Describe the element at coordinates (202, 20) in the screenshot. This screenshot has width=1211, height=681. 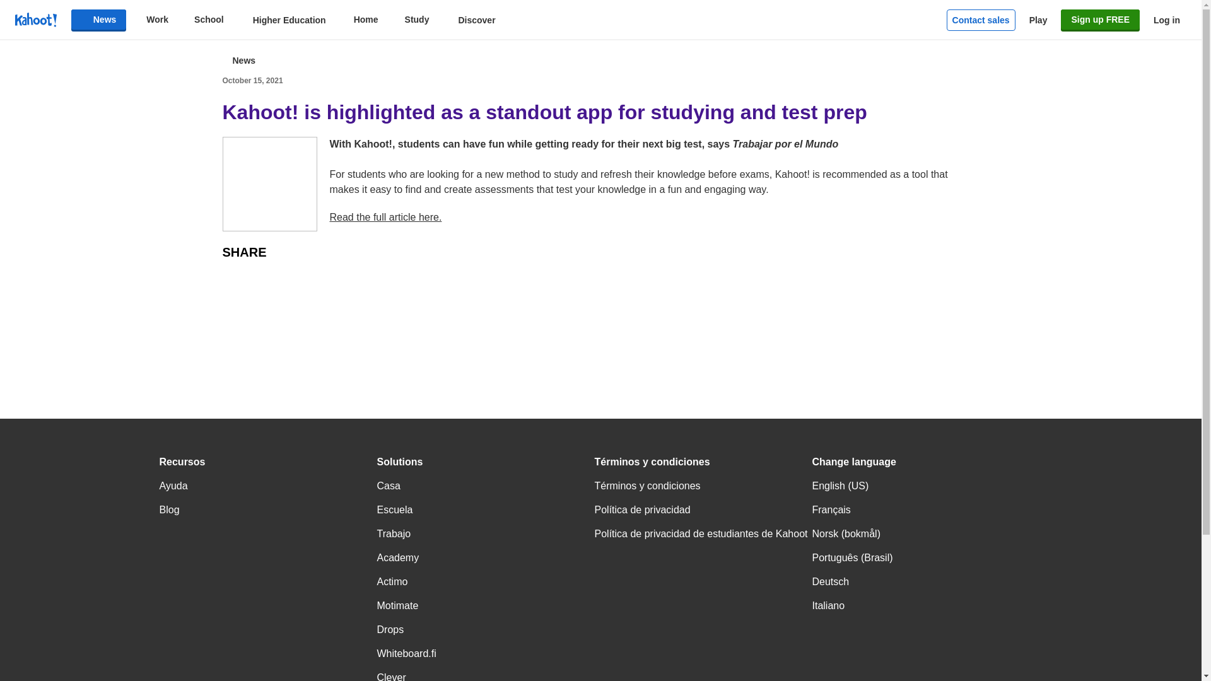
I see `School` at that location.